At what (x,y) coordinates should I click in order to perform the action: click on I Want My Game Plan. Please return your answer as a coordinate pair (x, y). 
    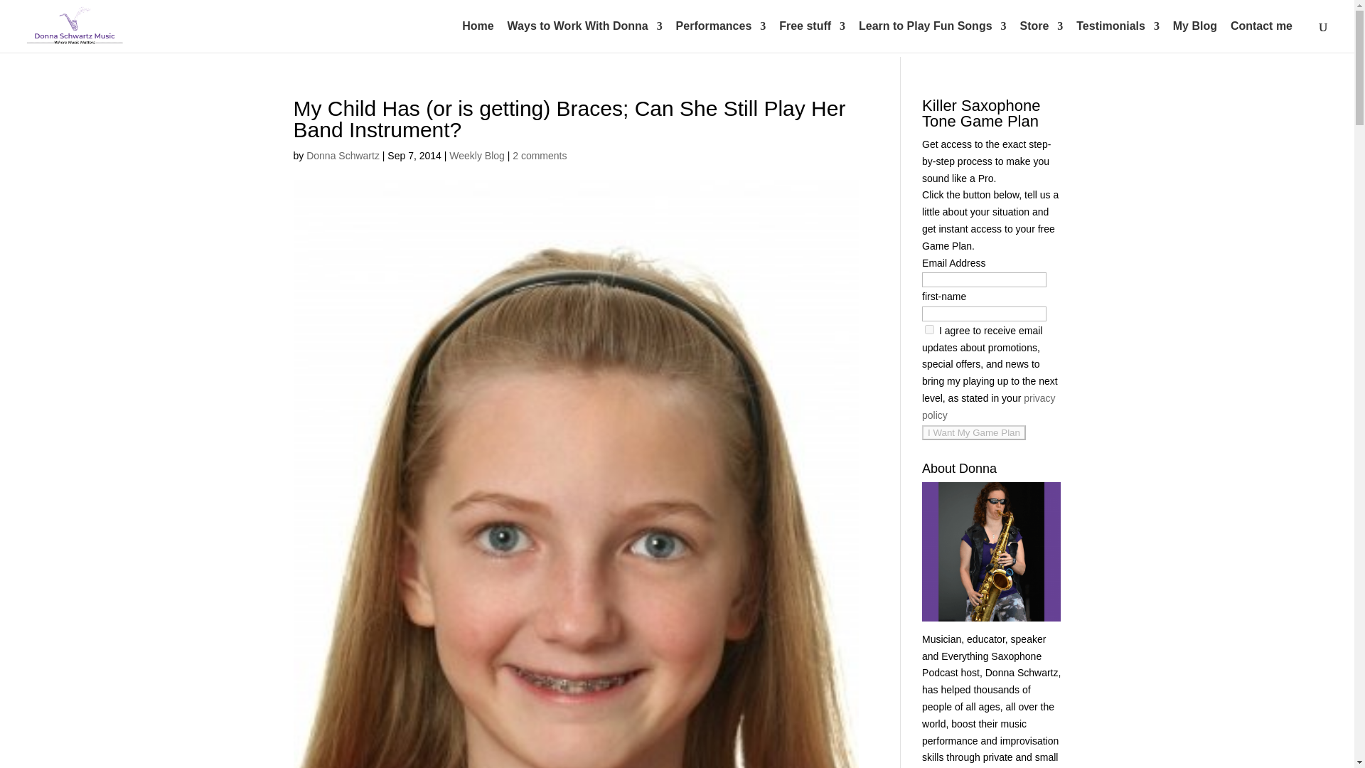
    Looking at the image, I should click on (974, 432).